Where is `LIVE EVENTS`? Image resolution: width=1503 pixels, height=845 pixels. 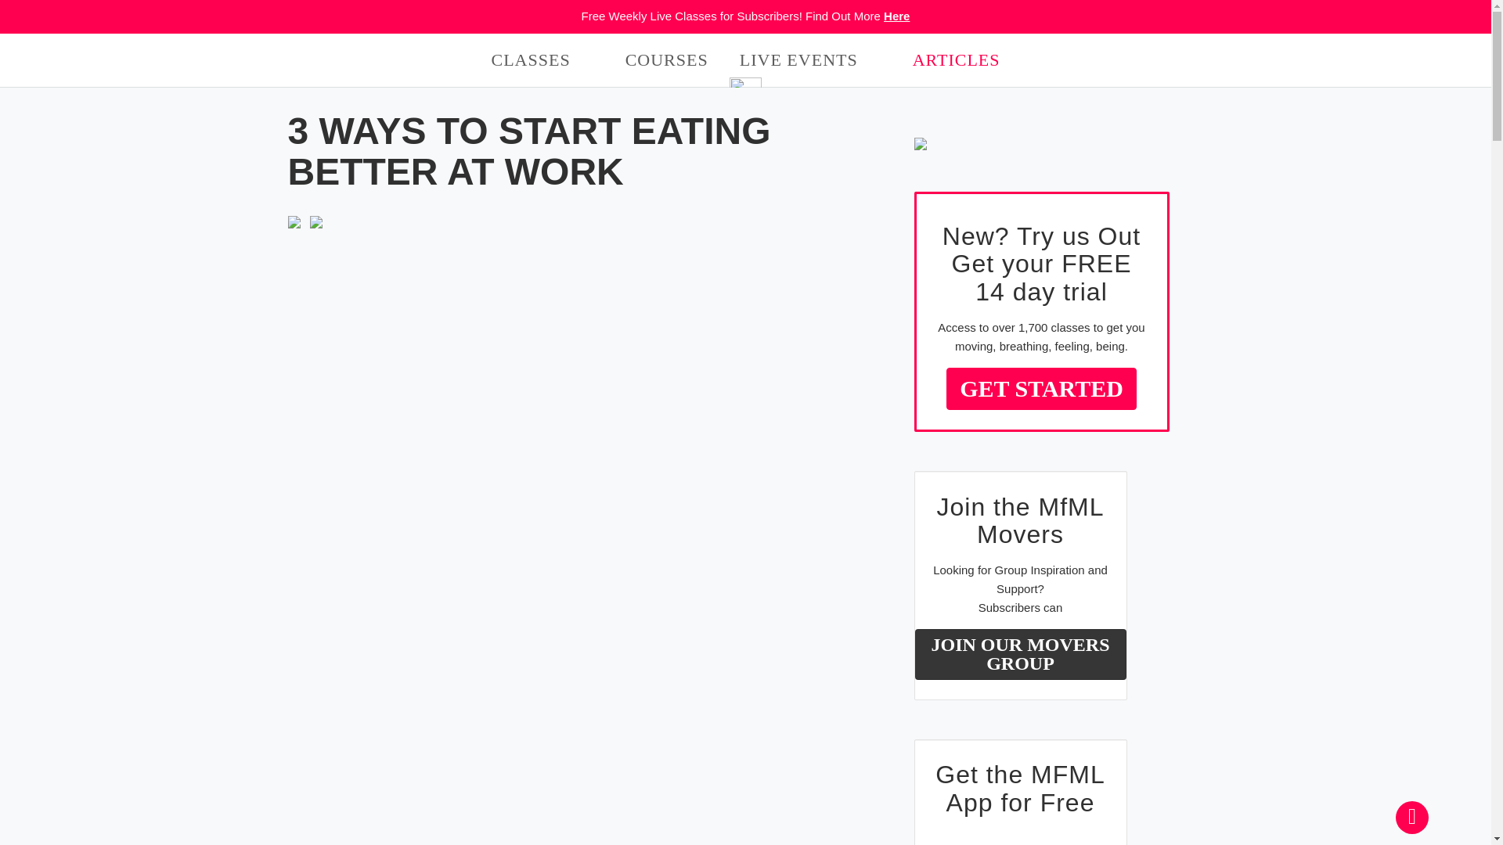
LIVE EVENTS is located at coordinates (798, 59).